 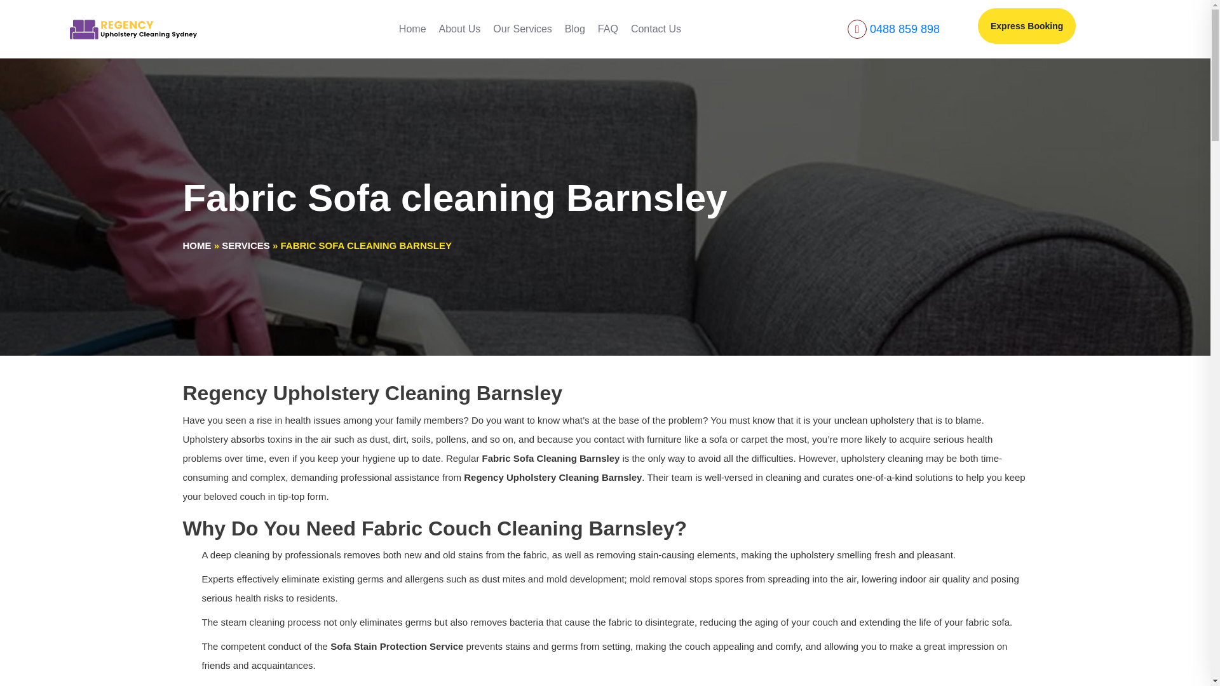 What do you see at coordinates (1027, 26) in the screenshot?
I see `Express Booking` at bounding box center [1027, 26].